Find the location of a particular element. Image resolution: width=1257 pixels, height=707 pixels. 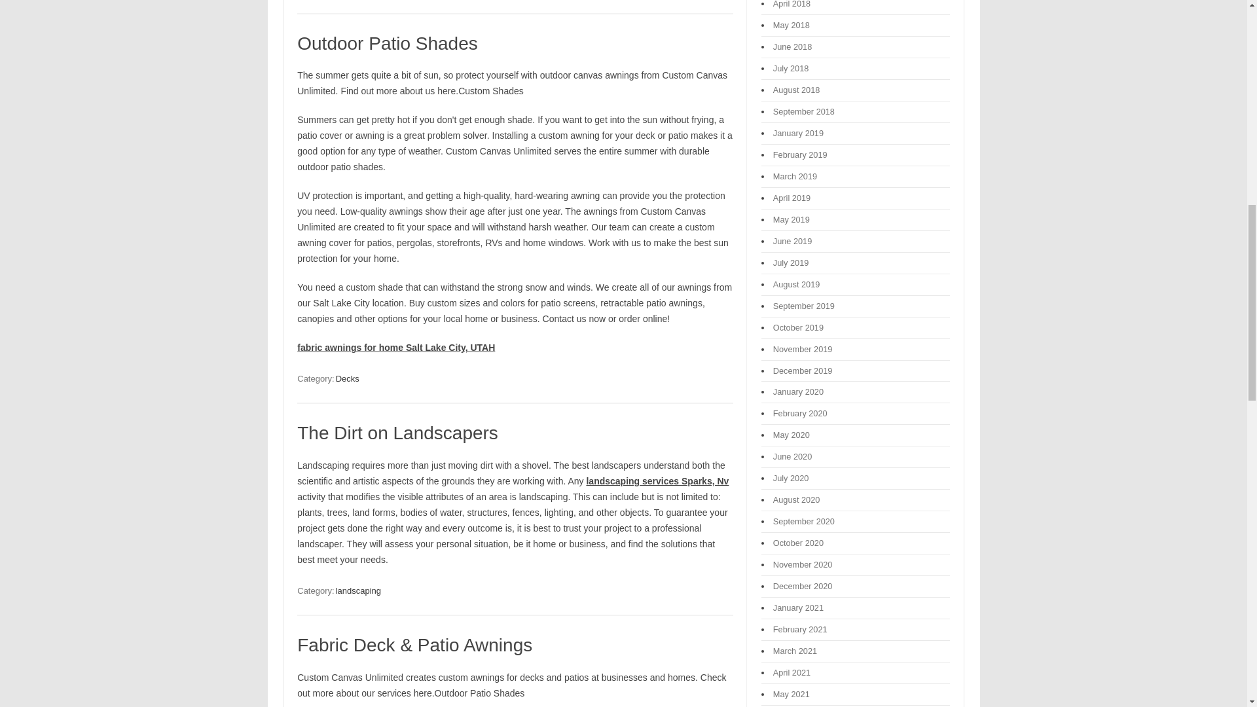

View all posts in landscaping is located at coordinates (357, 590).